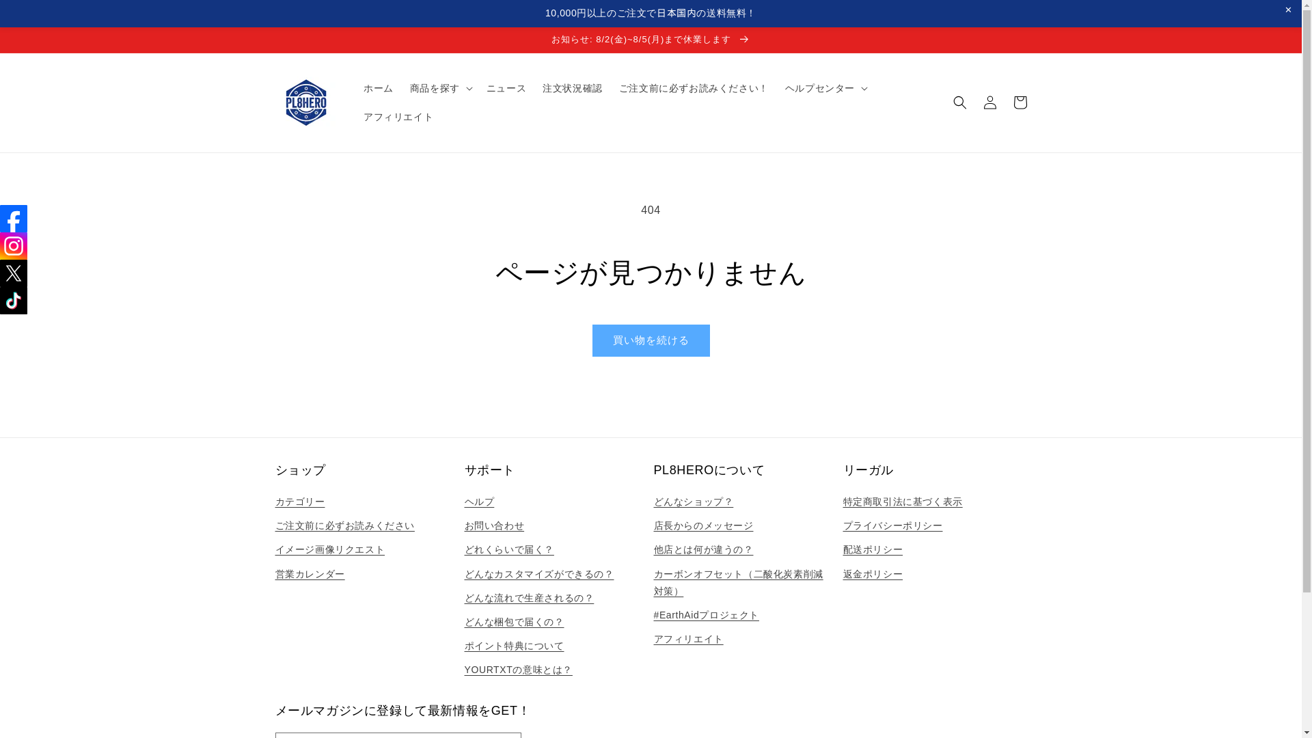 Image resolution: width=1312 pixels, height=738 pixels. Describe the element at coordinates (14, 246) in the screenshot. I see `Instagram` at that location.